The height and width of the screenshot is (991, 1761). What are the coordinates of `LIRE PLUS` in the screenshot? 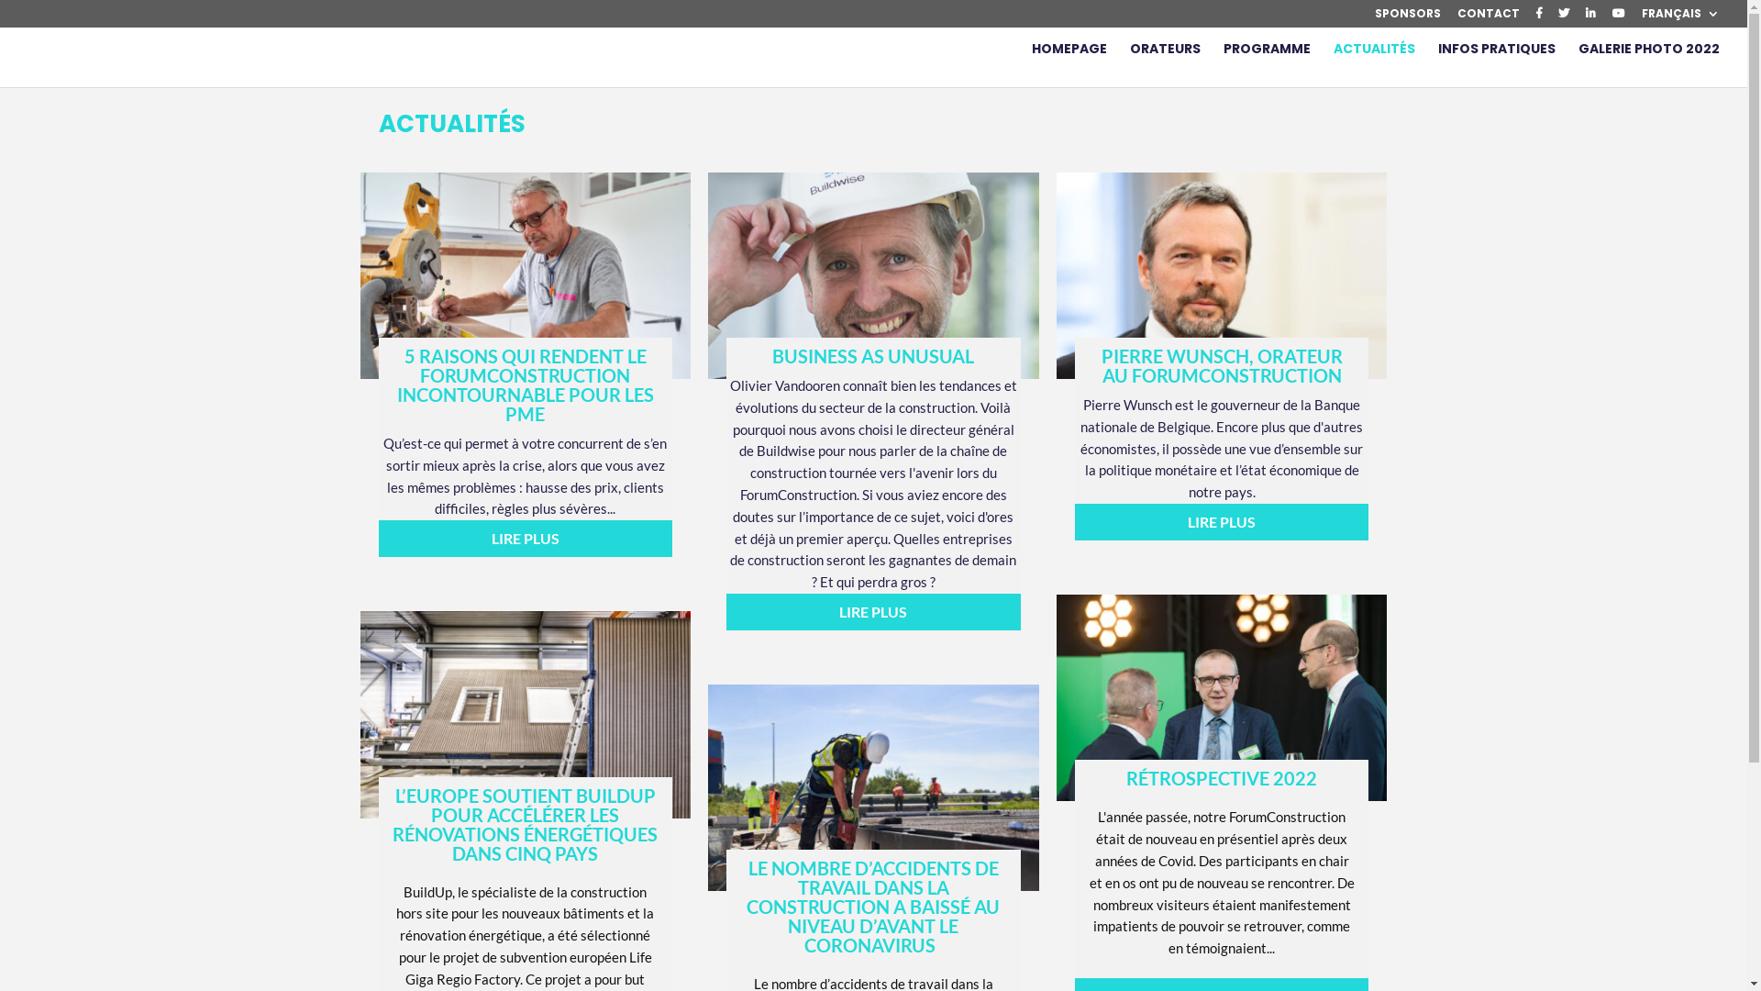 It's located at (873, 612).